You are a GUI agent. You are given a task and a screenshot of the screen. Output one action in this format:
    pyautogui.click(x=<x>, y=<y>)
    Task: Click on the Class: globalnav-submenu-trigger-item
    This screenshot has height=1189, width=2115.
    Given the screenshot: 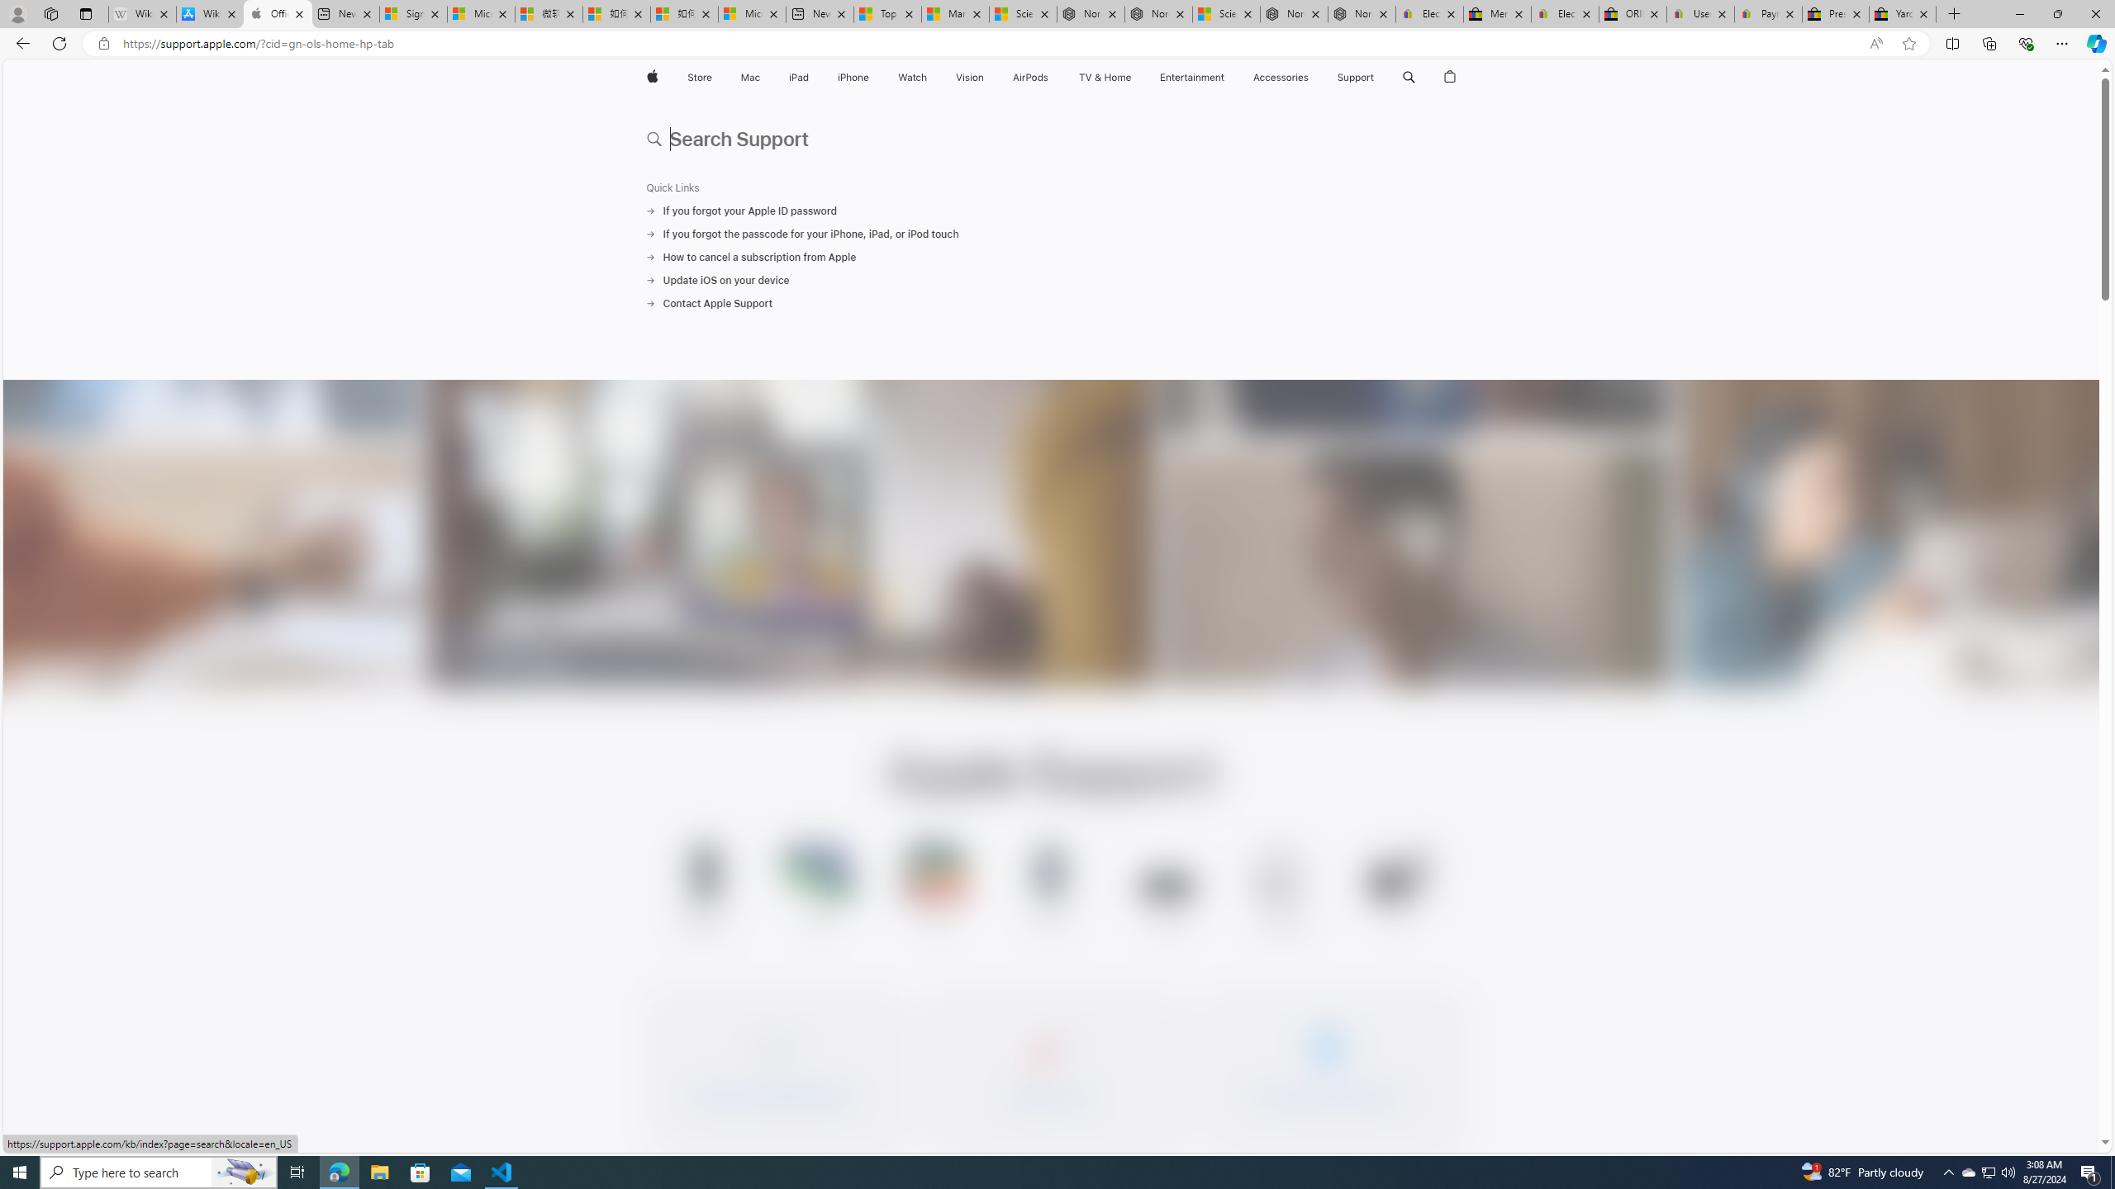 What is the action you would take?
    pyautogui.click(x=1378, y=78)
    